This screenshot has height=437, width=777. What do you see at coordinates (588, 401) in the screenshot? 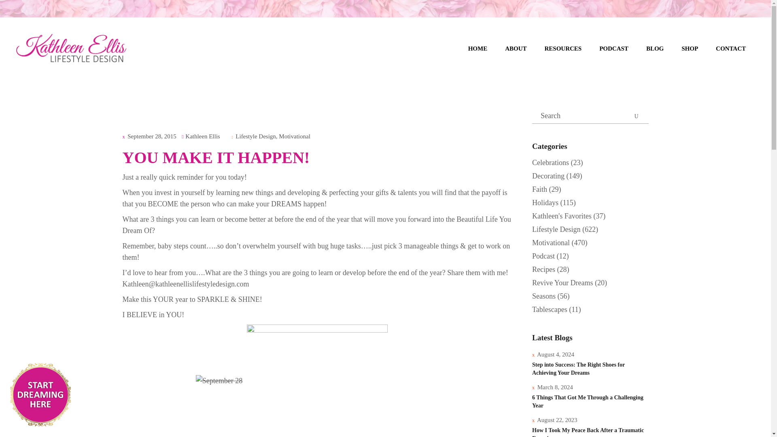
I see `6 Things That Got Me Through a Challenging Year` at bounding box center [588, 401].